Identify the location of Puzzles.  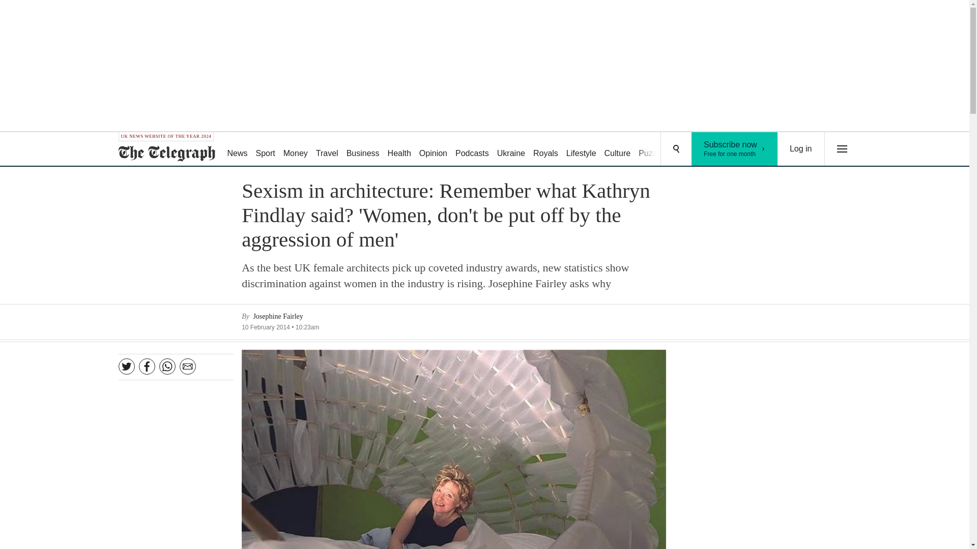
(652, 149).